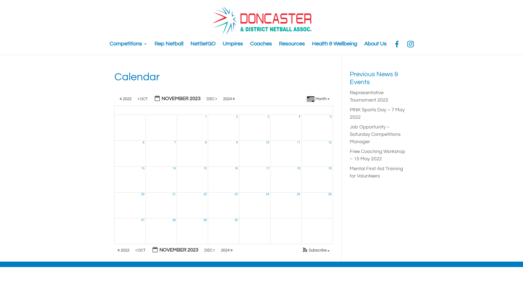 The image size is (523, 294). What do you see at coordinates (299, 117) in the screenshot?
I see `4` at bounding box center [299, 117].